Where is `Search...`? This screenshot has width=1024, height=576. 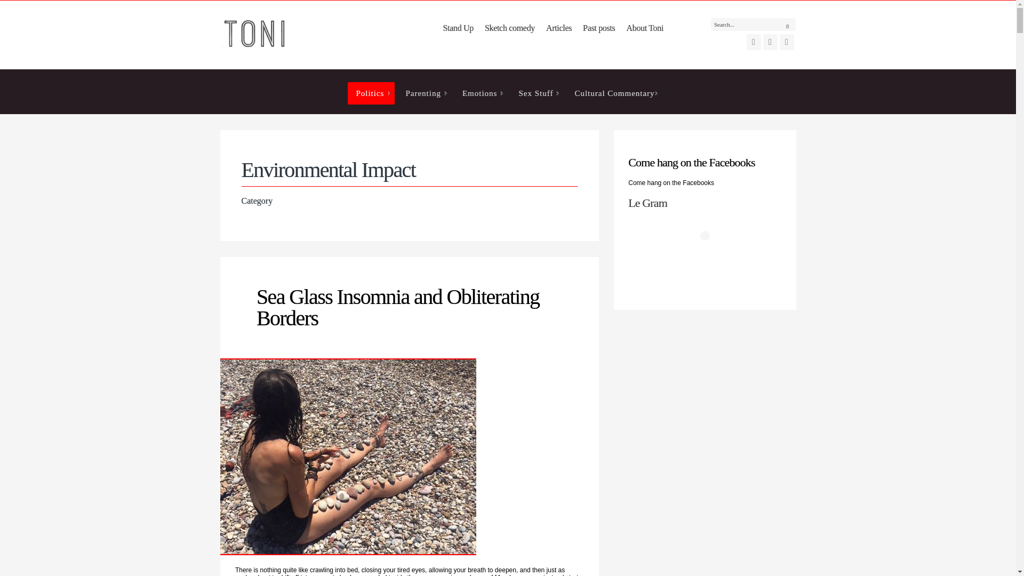
Search... is located at coordinates (753, 25).